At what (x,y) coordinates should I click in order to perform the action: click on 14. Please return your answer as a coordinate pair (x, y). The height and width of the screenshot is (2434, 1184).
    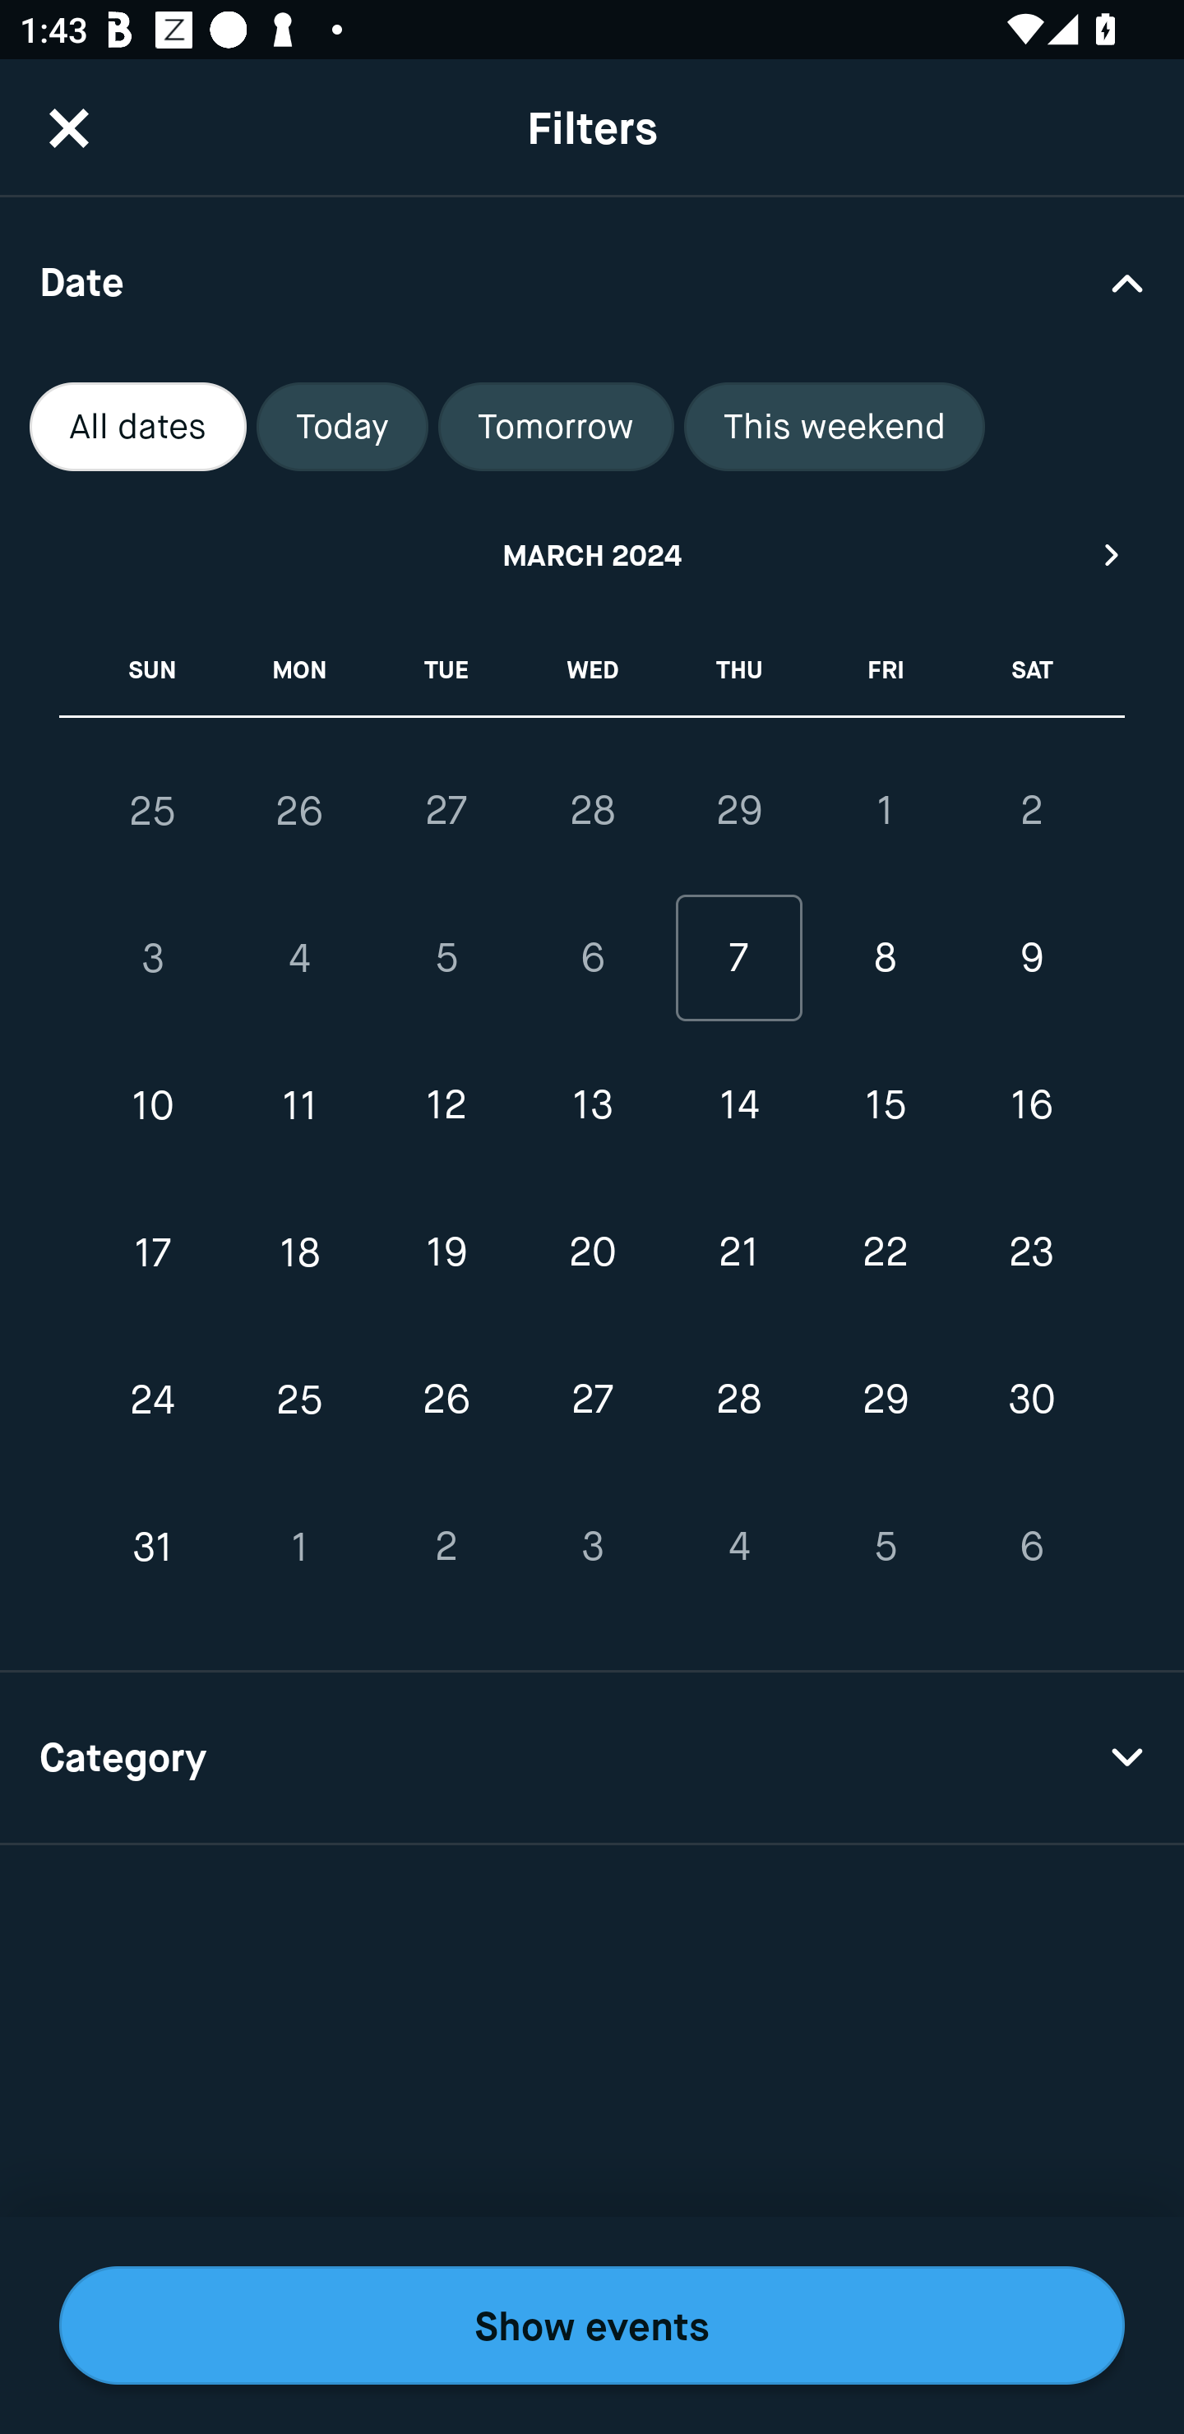
    Looking at the image, I should click on (738, 1105).